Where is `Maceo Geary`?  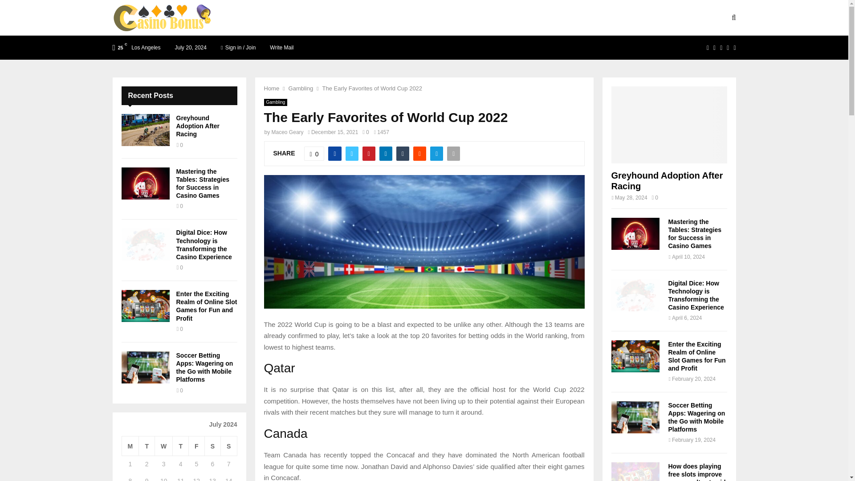
Maceo Geary is located at coordinates (288, 132).